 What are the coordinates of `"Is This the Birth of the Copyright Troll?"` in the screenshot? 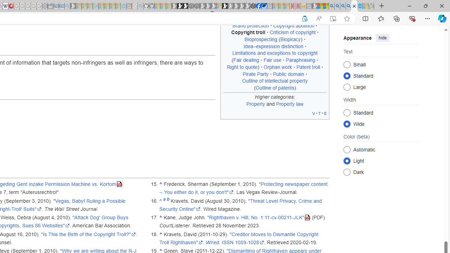 It's located at (88, 234).